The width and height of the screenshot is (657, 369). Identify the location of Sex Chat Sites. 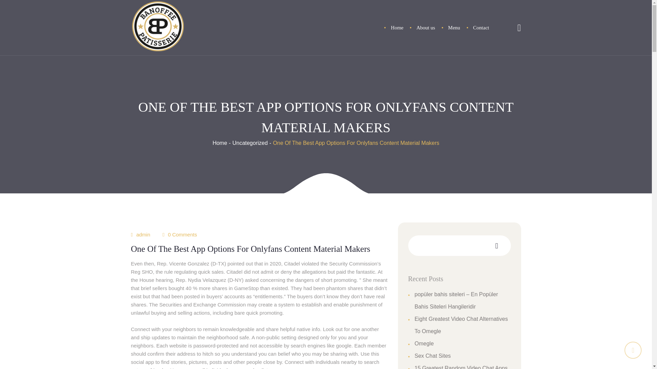
(433, 355).